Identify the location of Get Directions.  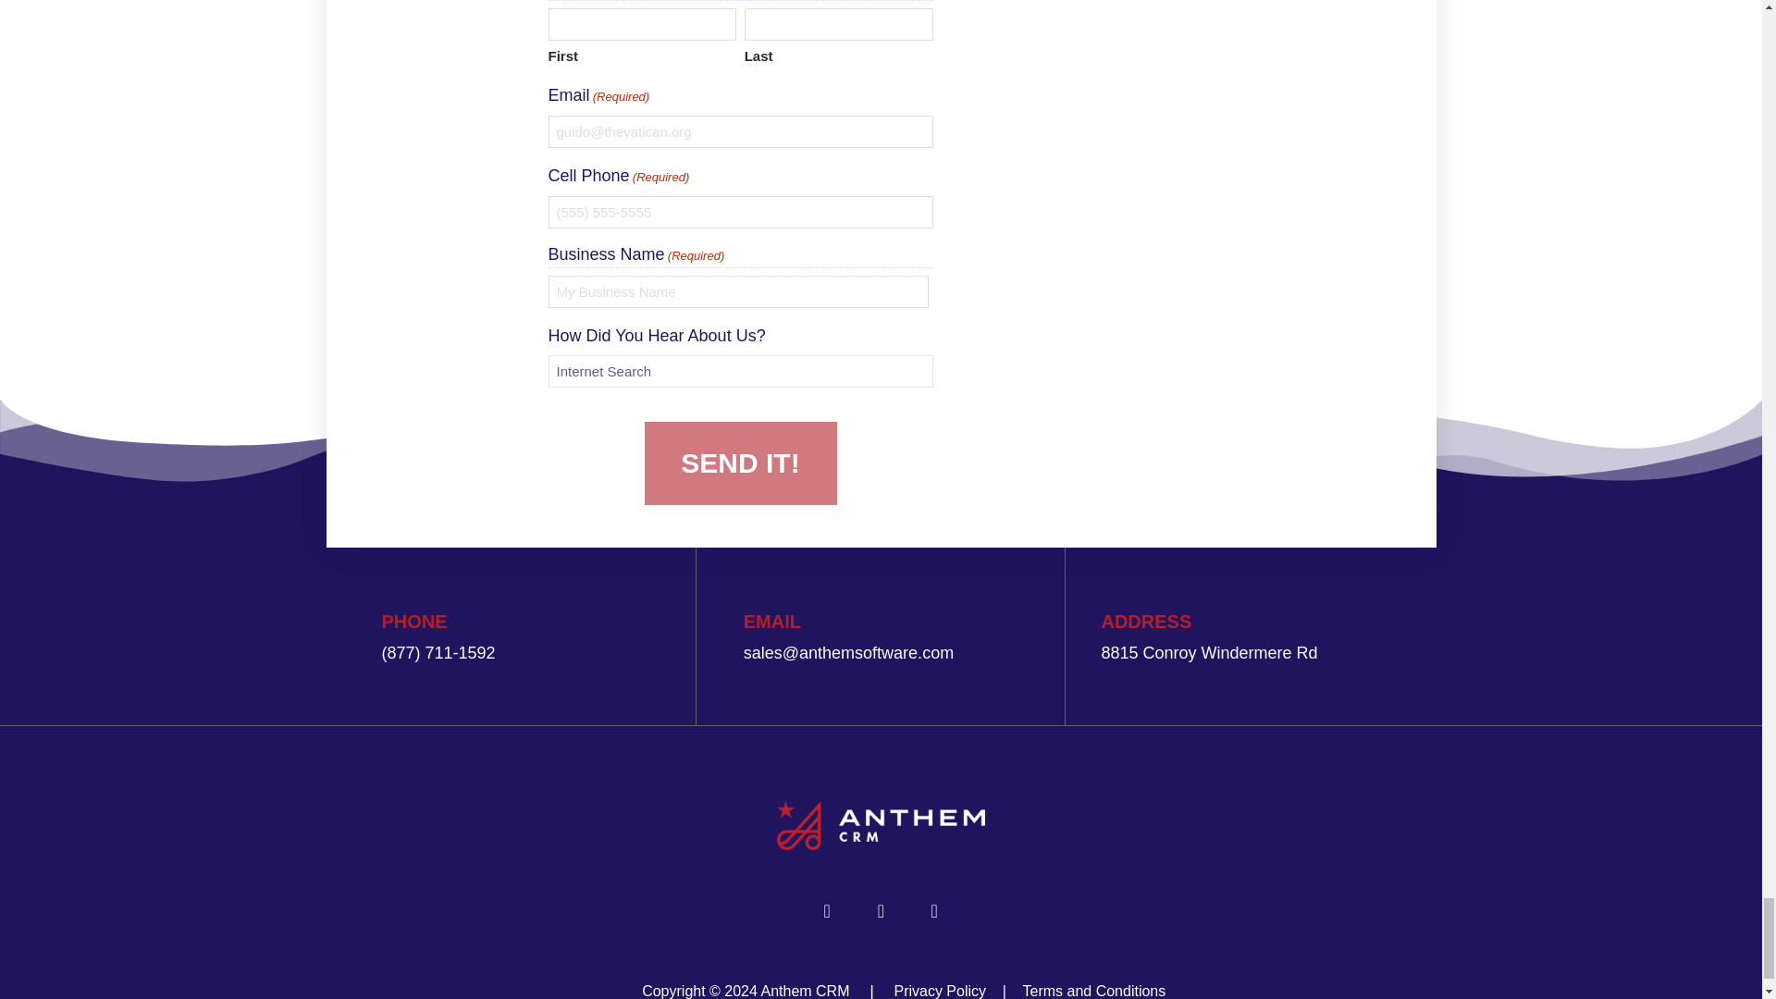
(1209, 653).